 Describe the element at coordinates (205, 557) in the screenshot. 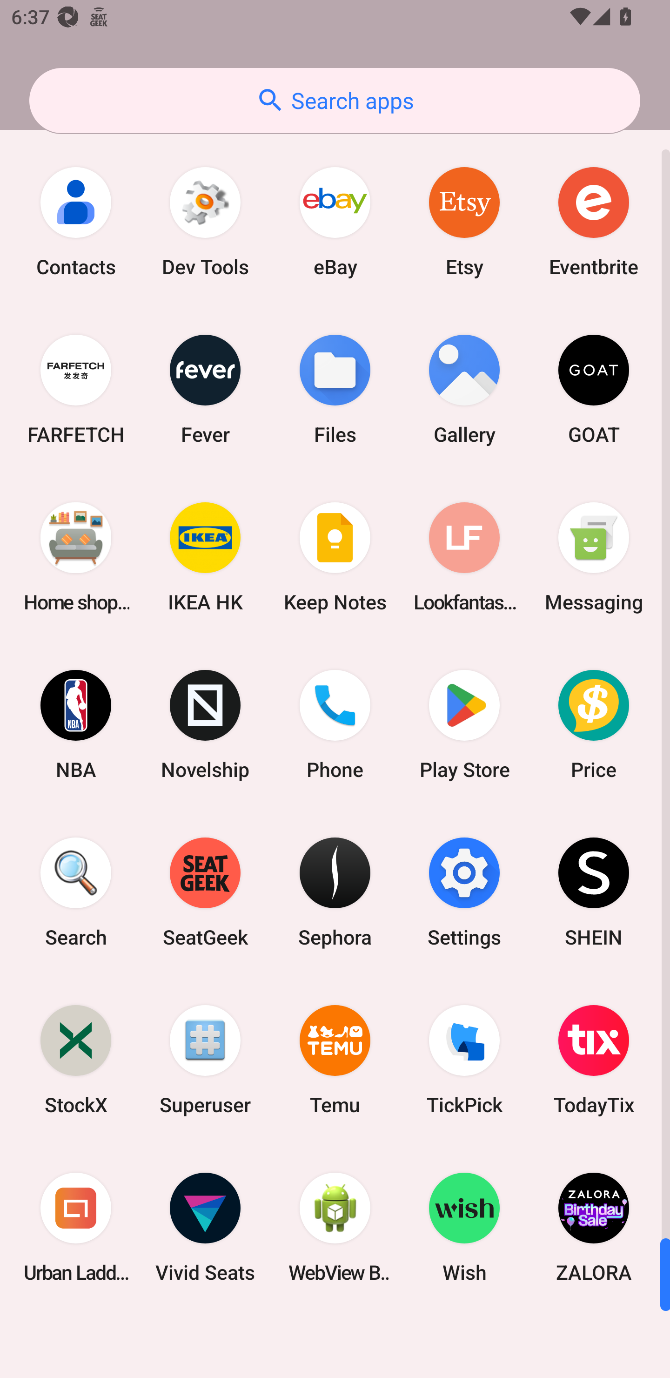

I see `IKEA HK` at that location.